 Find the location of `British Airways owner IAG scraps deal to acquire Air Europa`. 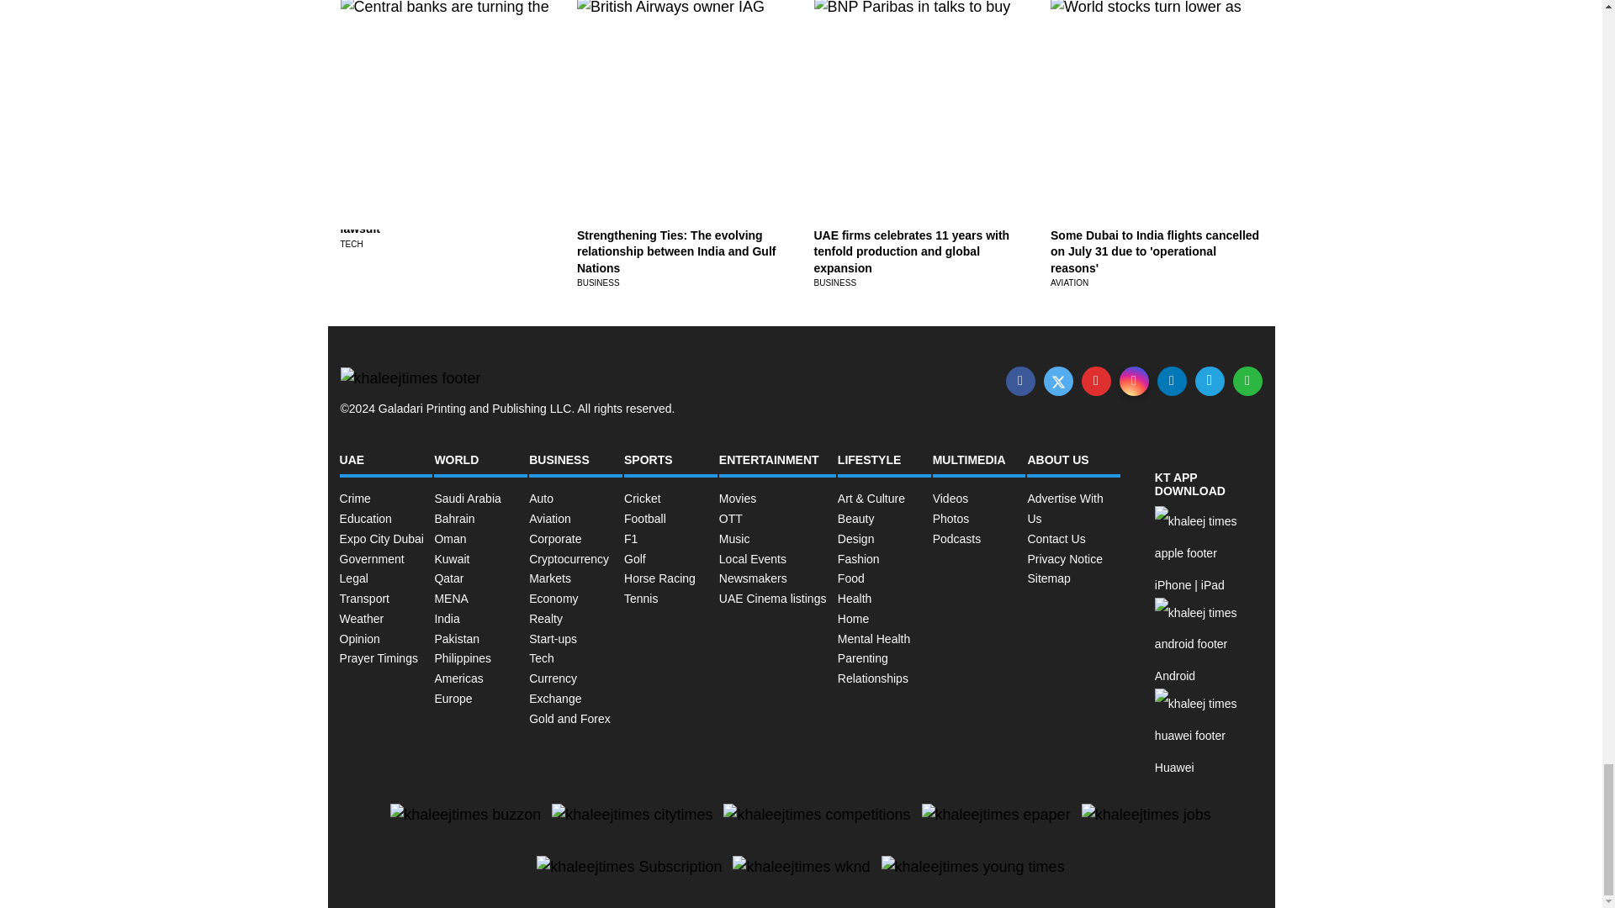

British Airways owner IAG scraps deal to acquire Air Europa is located at coordinates (671, 88).